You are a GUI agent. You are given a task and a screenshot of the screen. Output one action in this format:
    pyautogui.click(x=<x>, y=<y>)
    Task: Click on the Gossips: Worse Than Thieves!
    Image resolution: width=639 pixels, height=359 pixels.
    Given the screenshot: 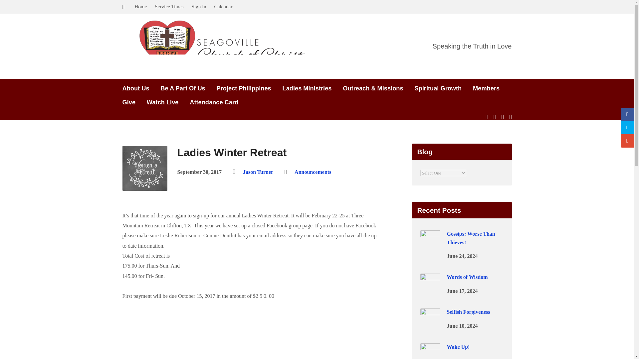 What is the action you would take?
    pyautogui.click(x=430, y=246)
    